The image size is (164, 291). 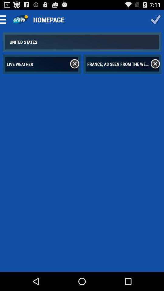 What do you see at coordinates (155, 19) in the screenshot?
I see `tap item to the right of the homepage item` at bounding box center [155, 19].